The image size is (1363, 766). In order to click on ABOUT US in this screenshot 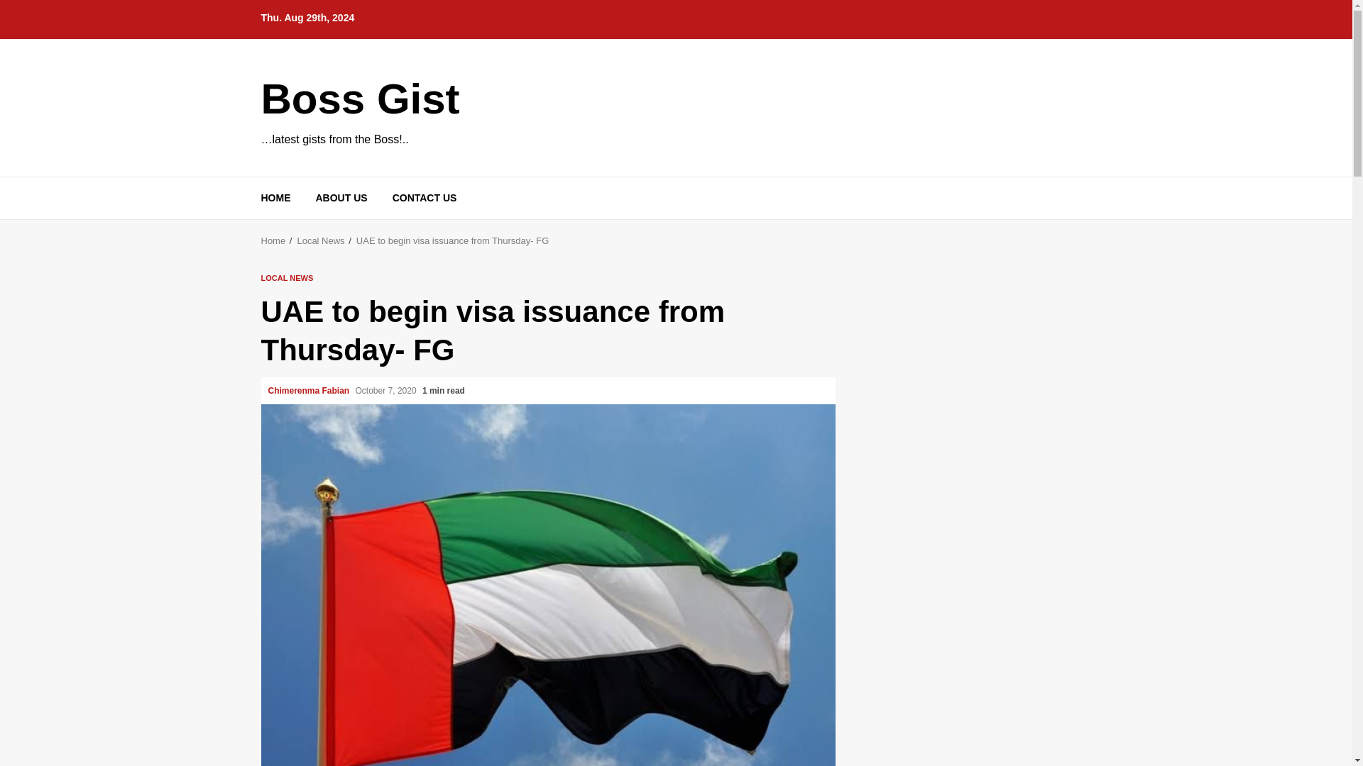, I will do `click(341, 199)`.